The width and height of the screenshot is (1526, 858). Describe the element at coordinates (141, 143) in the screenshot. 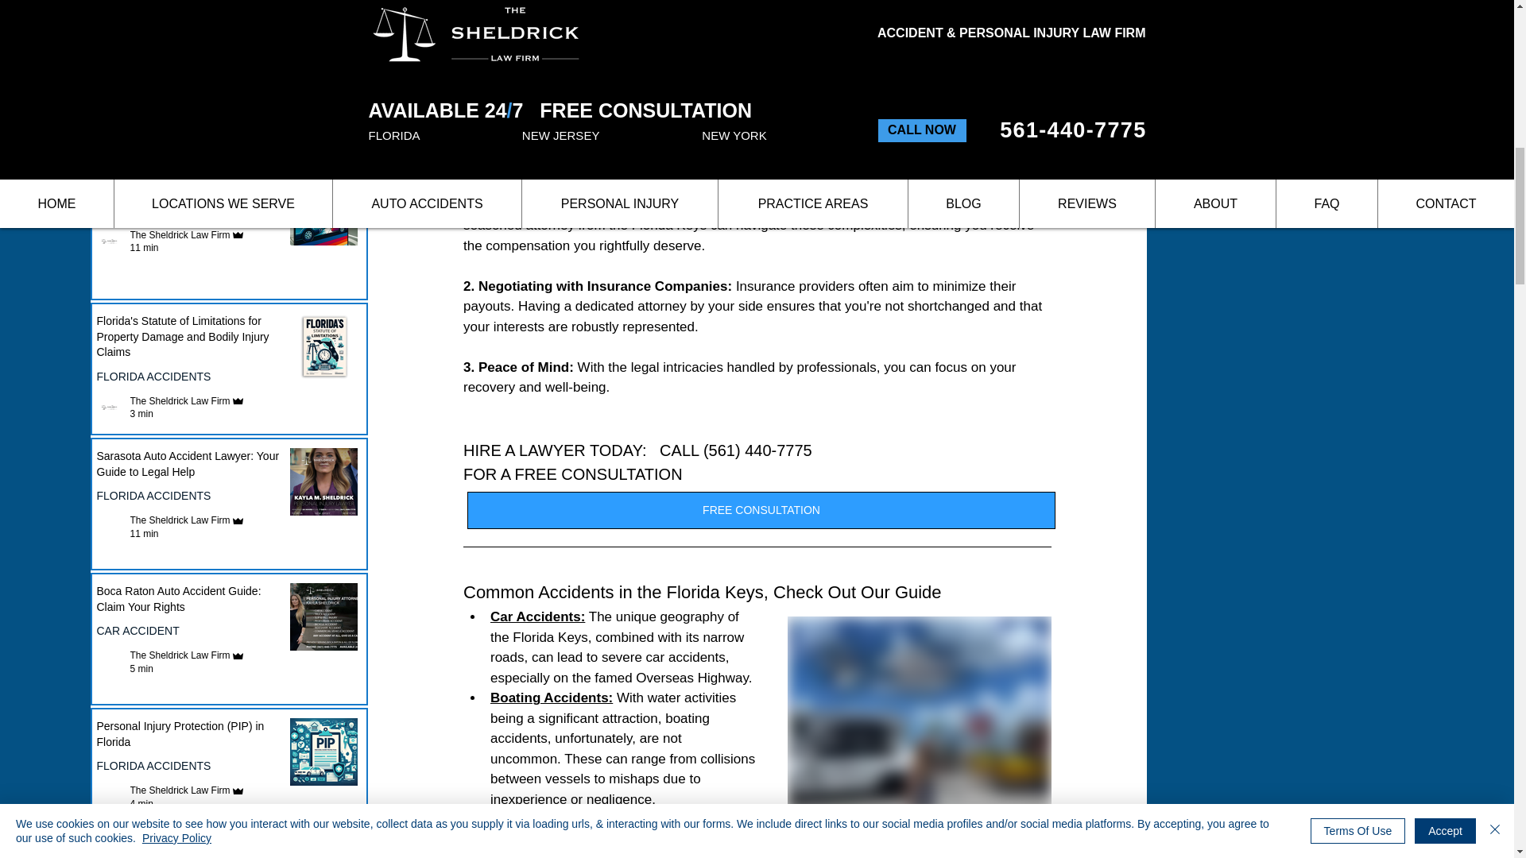

I see `5 min` at that location.